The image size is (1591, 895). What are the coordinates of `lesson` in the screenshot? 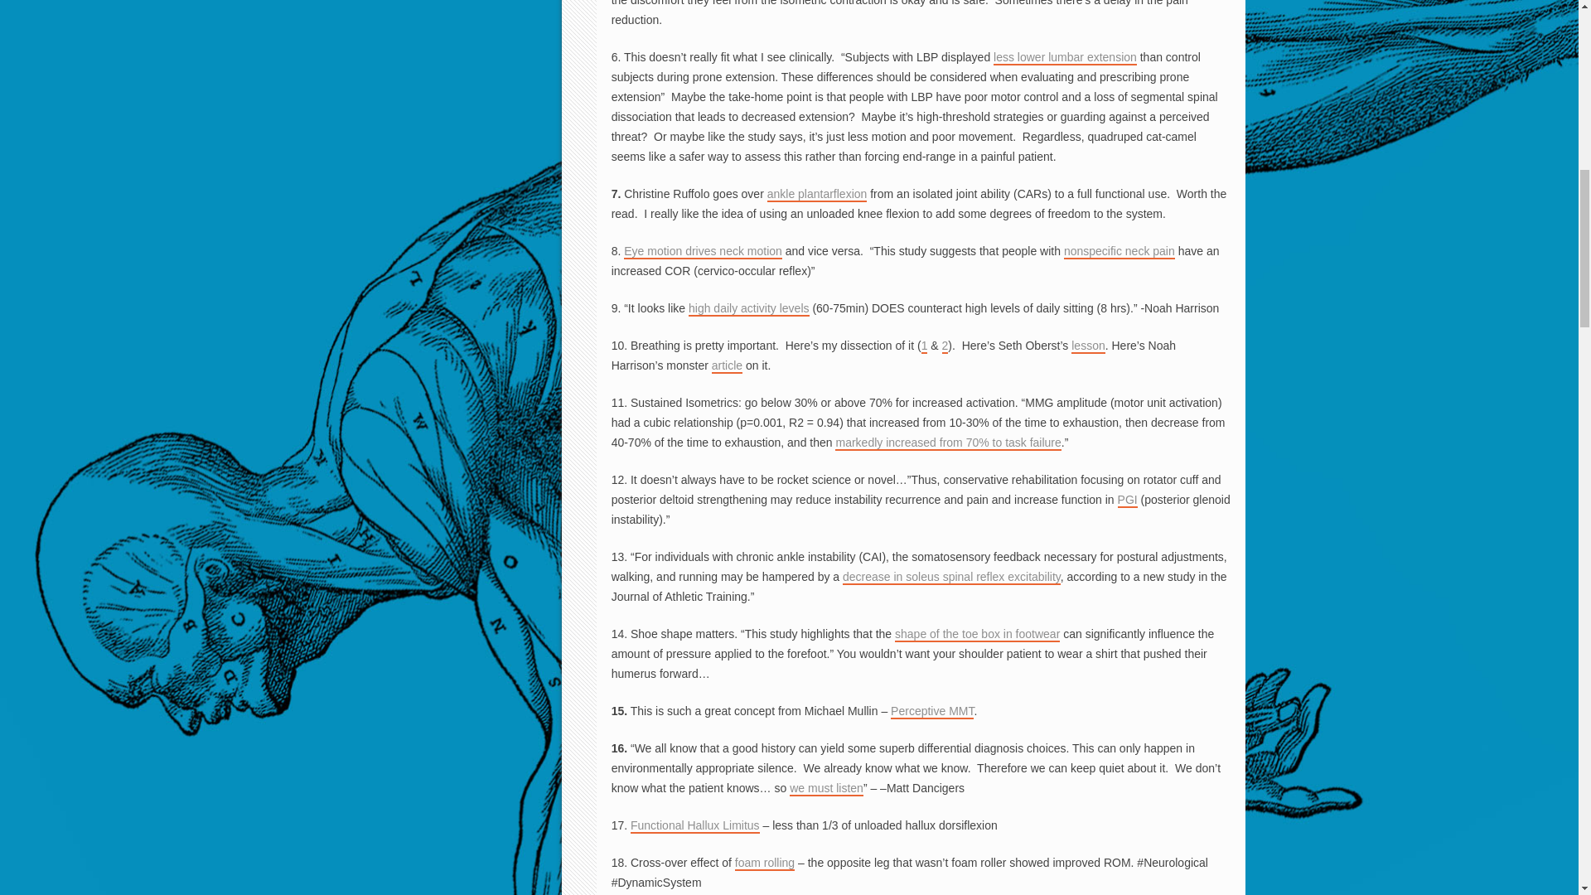 It's located at (1087, 346).